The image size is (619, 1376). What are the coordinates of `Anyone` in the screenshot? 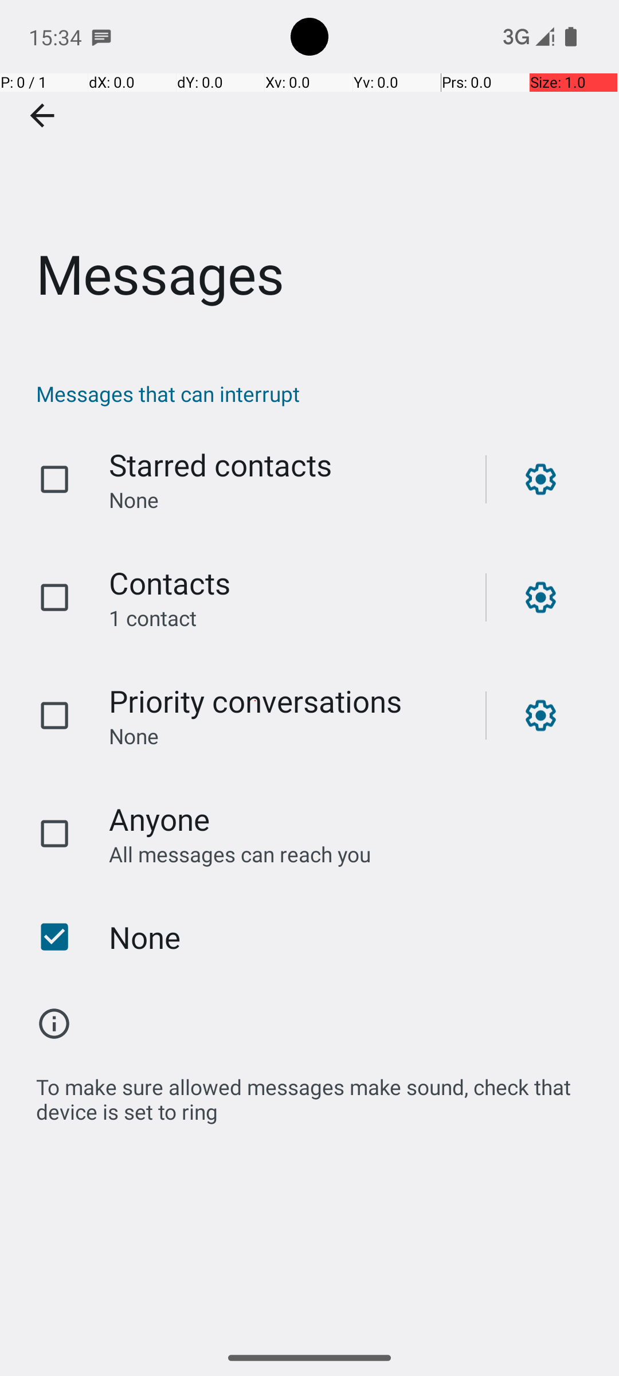 It's located at (159, 819).